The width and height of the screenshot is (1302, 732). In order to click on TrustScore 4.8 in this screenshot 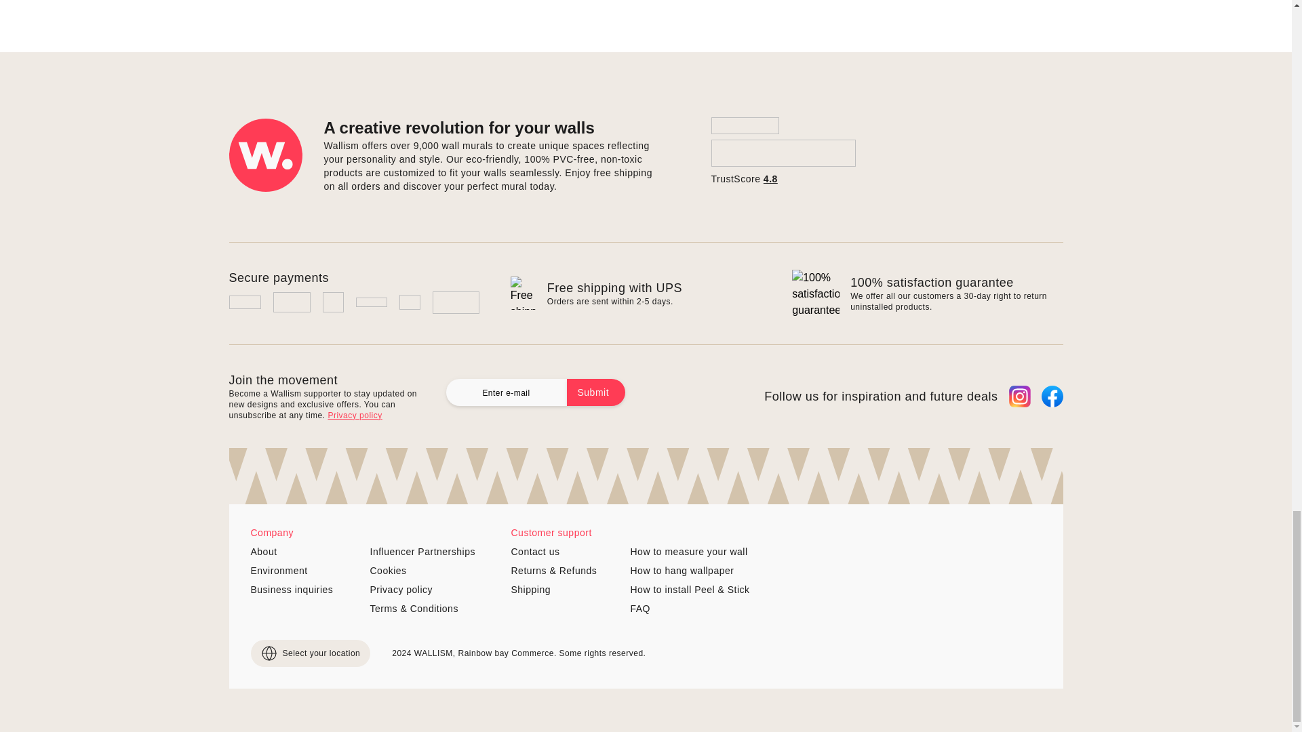, I will do `click(783, 151)`.